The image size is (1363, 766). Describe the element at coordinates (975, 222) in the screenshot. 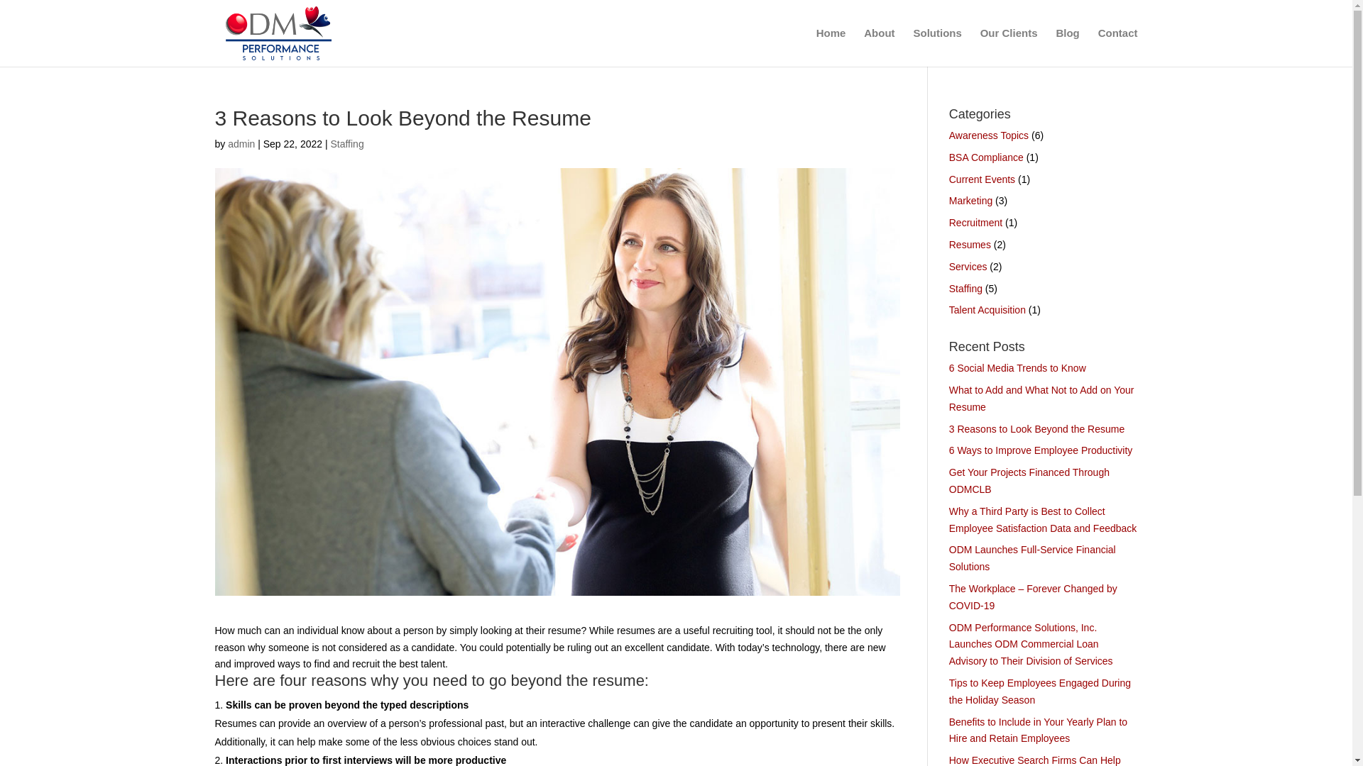

I see `Recruitment` at that location.